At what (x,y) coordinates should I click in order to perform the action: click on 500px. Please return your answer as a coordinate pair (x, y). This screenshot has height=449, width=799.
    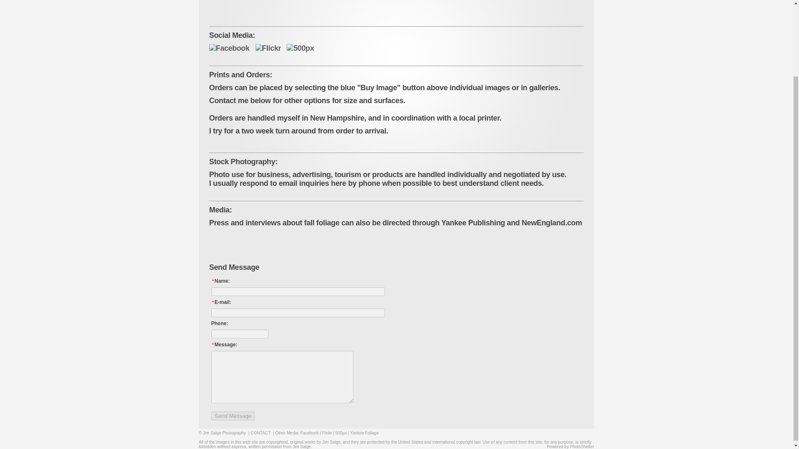
    Looking at the image, I should click on (300, 48).